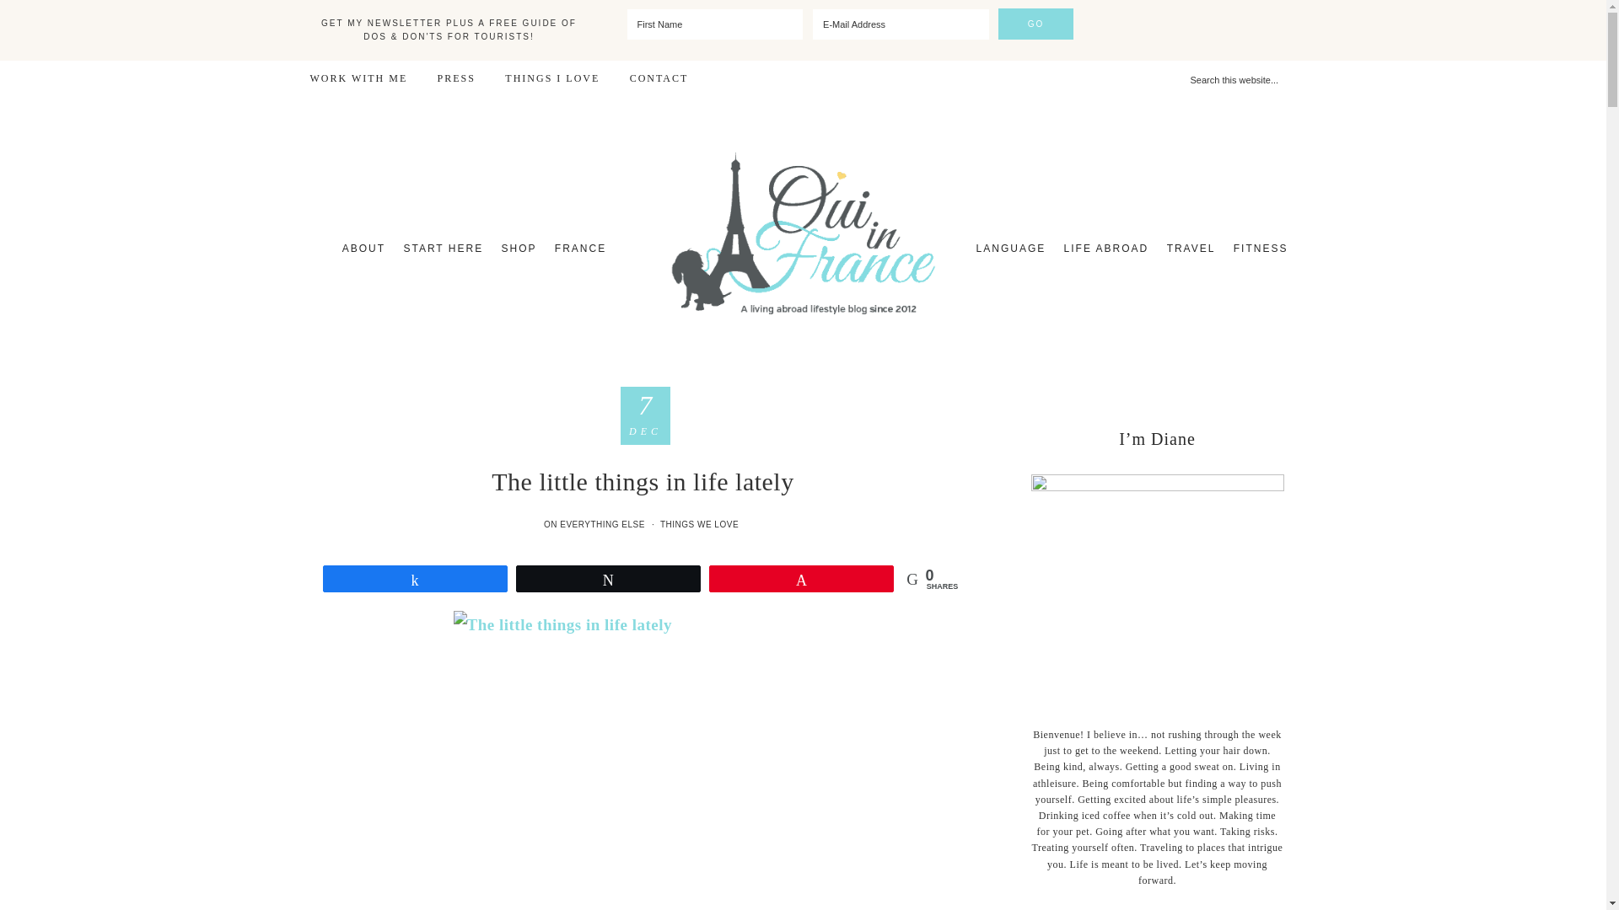 Image resolution: width=1619 pixels, height=910 pixels. What do you see at coordinates (1261, 248) in the screenshot?
I see `FITNESS` at bounding box center [1261, 248].